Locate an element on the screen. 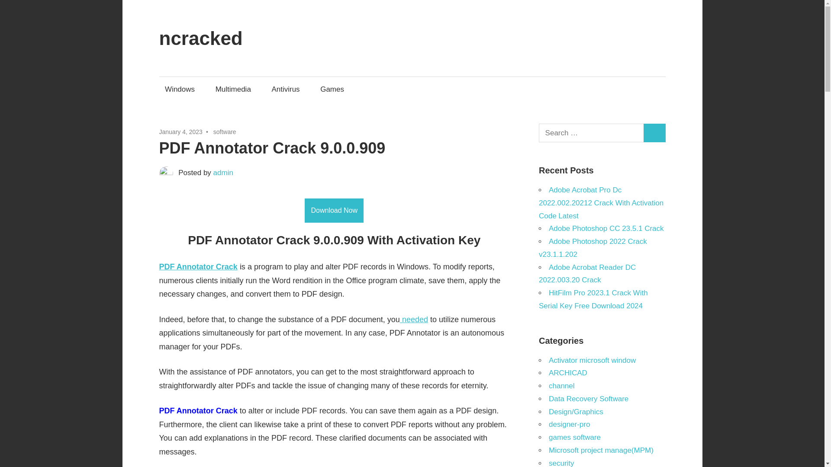 The width and height of the screenshot is (831, 467). needed is located at coordinates (414, 320).